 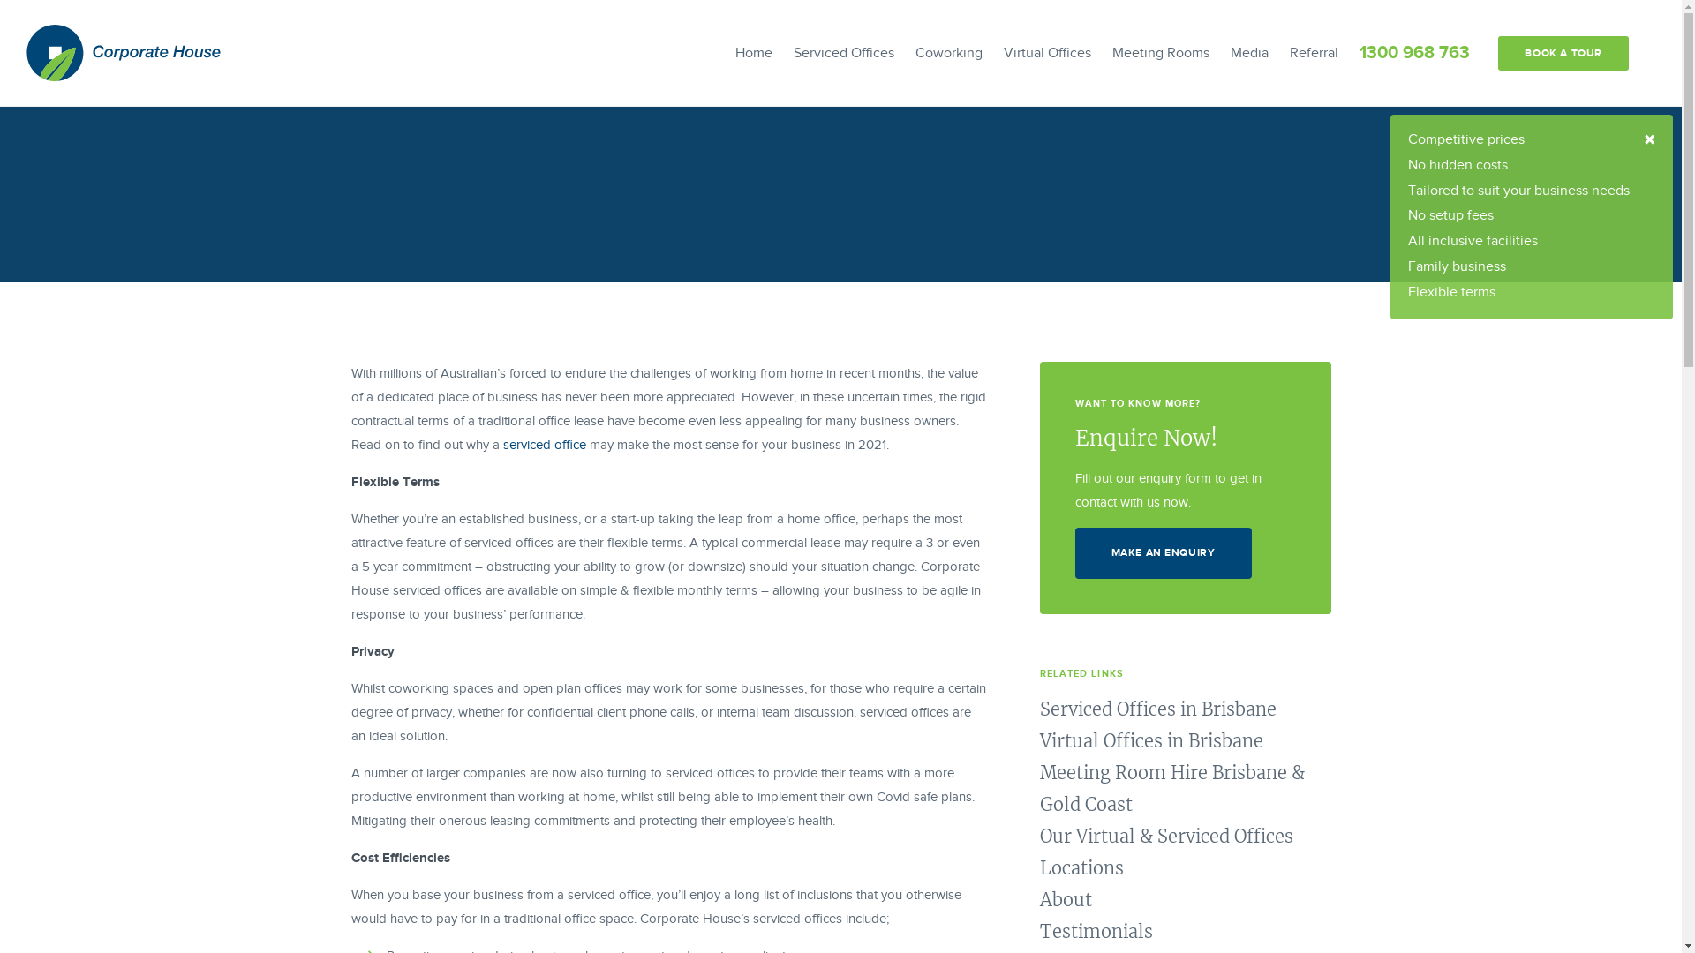 What do you see at coordinates (1314, 53) in the screenshot?
I see `Referral` at bounding box center [1314, 53].